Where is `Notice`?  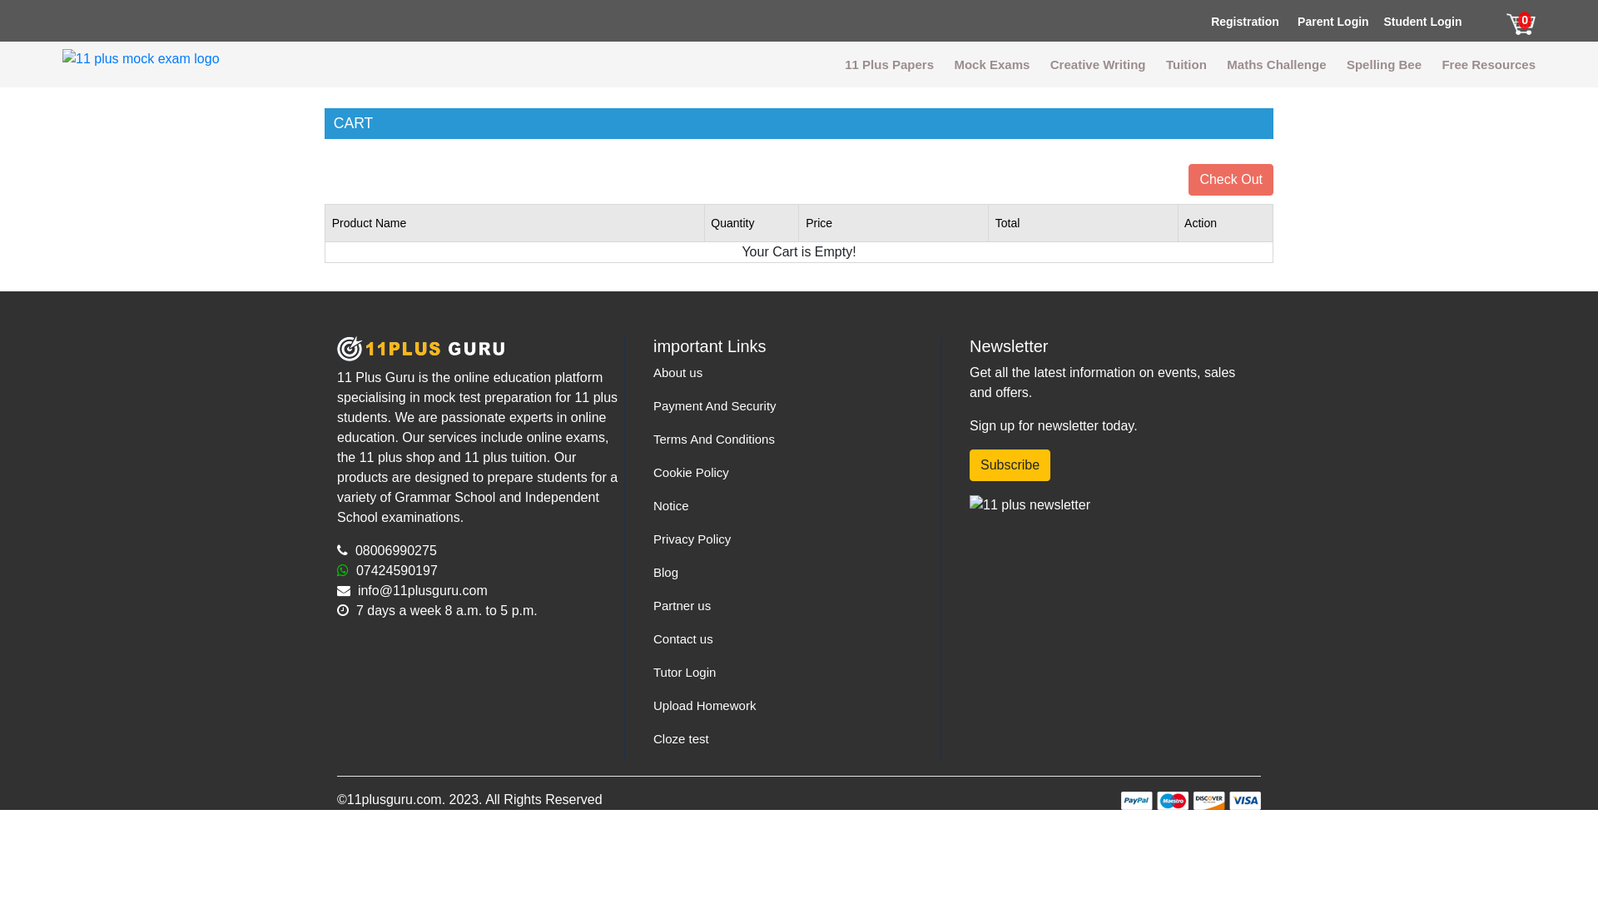 Notice is located at coordinates (671, 506).